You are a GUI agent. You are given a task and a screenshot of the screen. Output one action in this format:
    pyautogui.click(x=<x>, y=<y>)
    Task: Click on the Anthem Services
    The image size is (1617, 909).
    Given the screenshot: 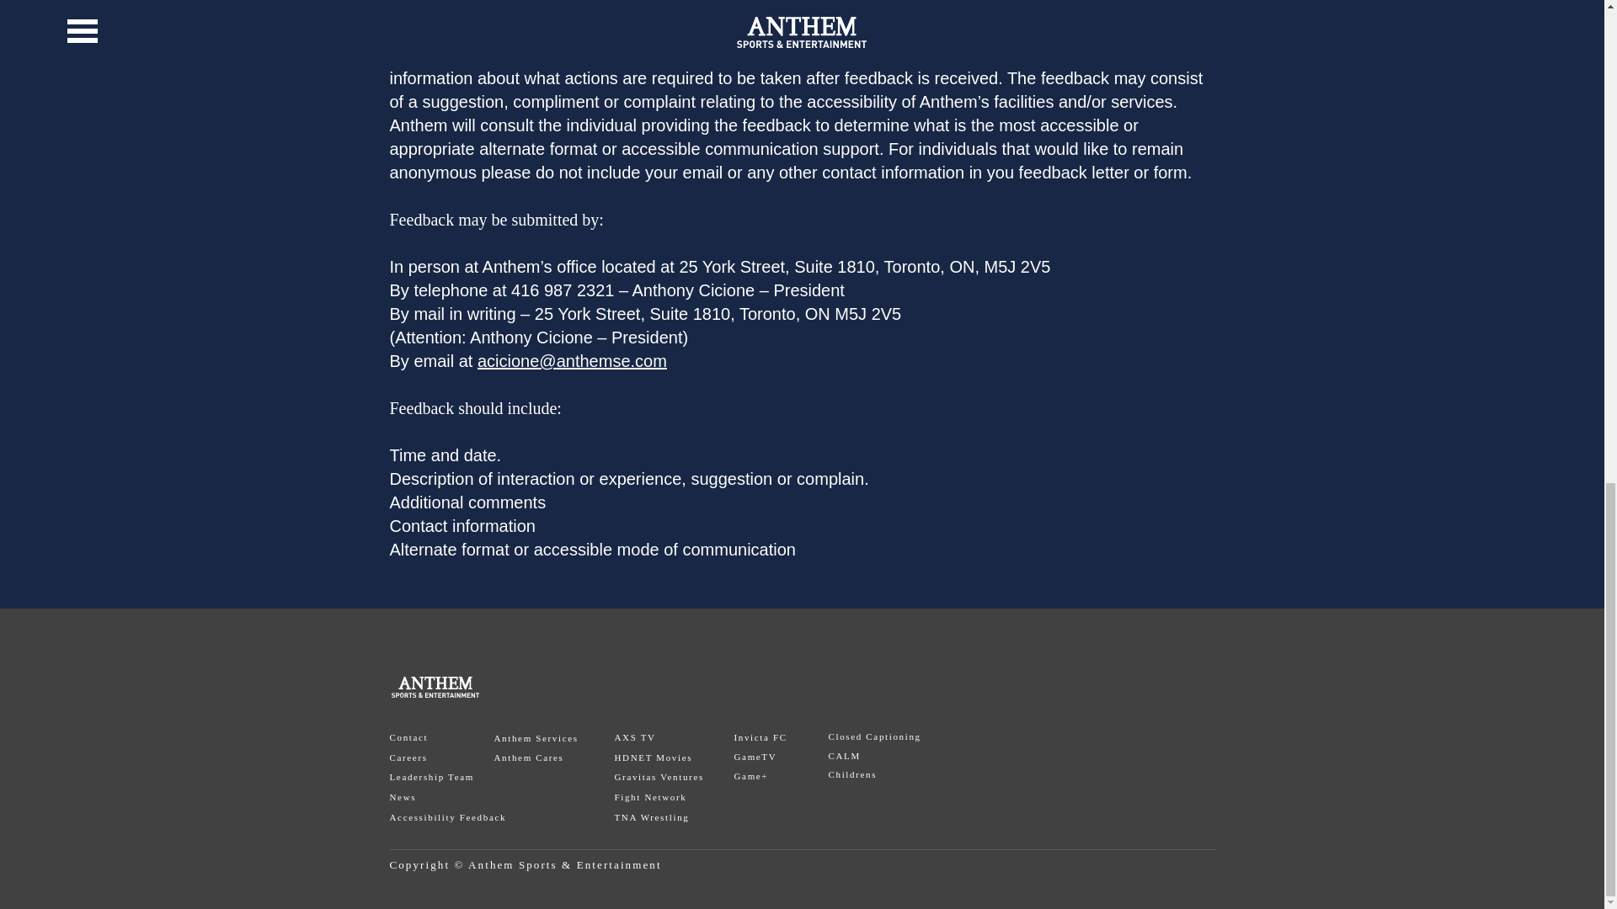 What is the action you would take?
    pyautogui.click(x=535, y=737)
    